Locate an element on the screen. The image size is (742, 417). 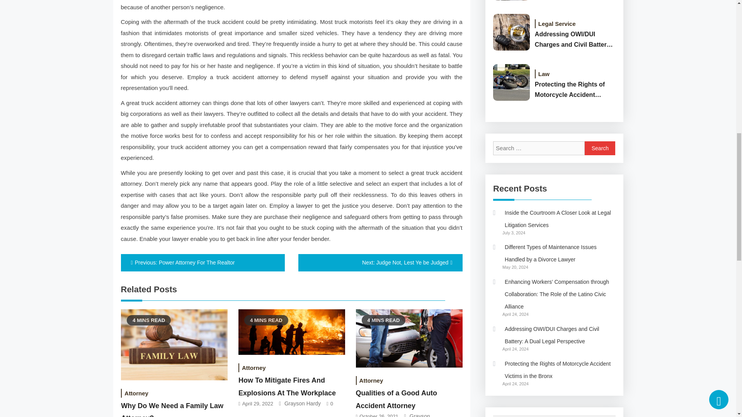
Next: Judge Not, Lest Ye be Judged is located at coordinates (380, 263).